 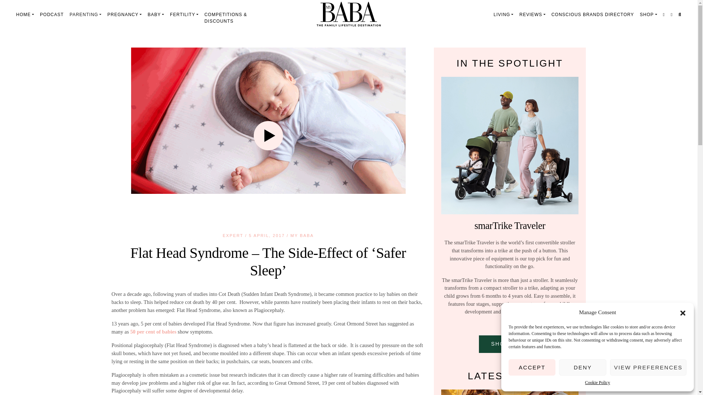 What do you see at coordinates (532, 367) in the screenshot?
I see `ACCEPT` at bounding box center [532, 367].